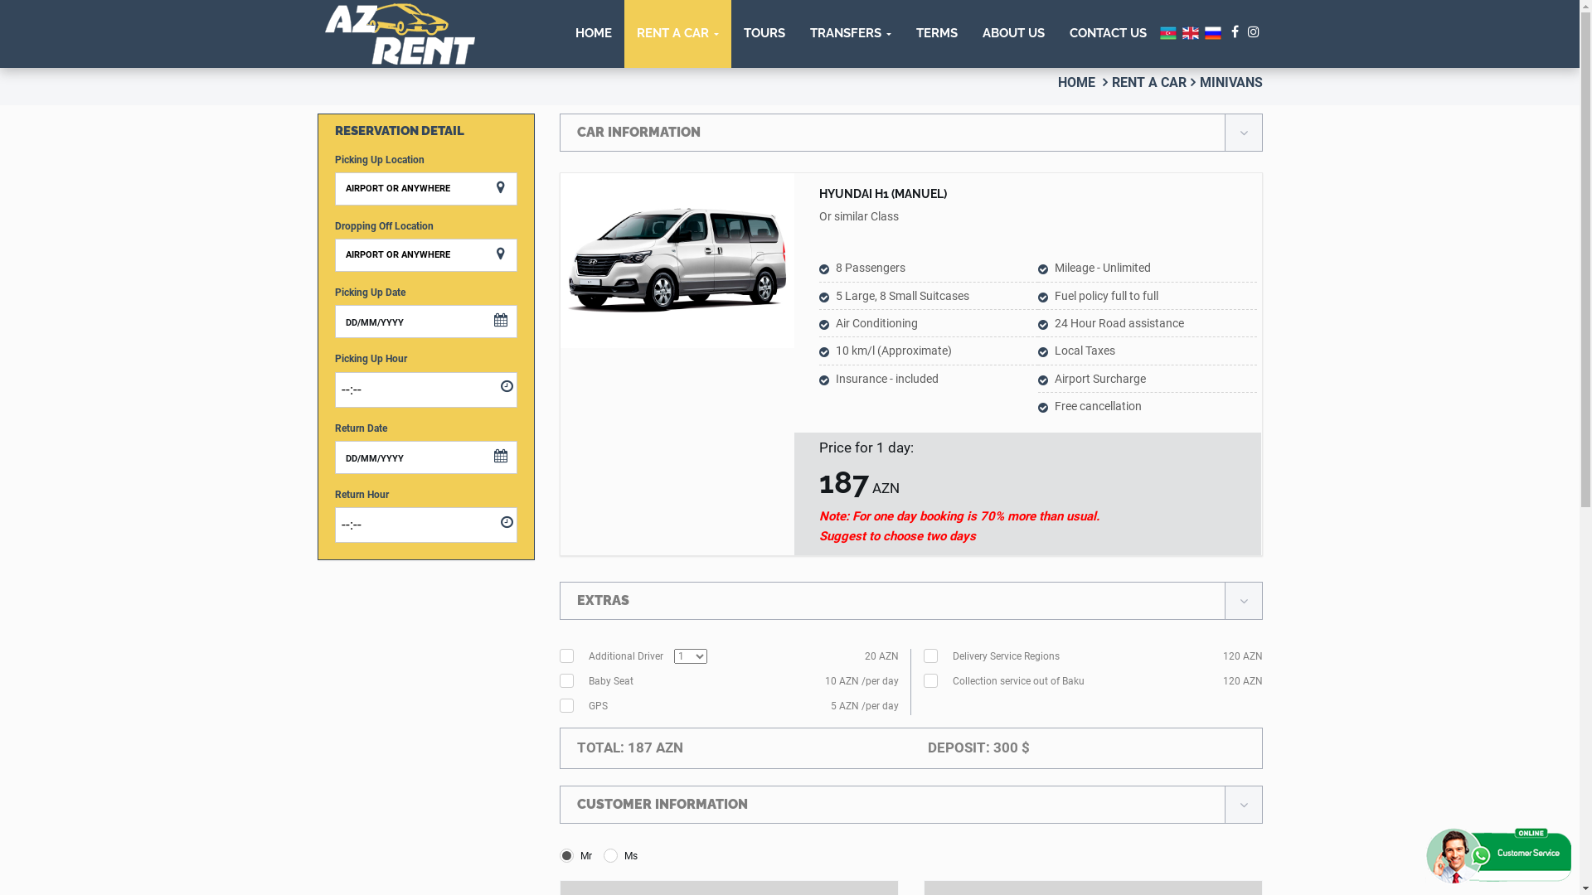 The image size is (1592, 895). Describe the element at coordinates (677, 34) in the screenshot. I see `RENT A CAR` at that location.